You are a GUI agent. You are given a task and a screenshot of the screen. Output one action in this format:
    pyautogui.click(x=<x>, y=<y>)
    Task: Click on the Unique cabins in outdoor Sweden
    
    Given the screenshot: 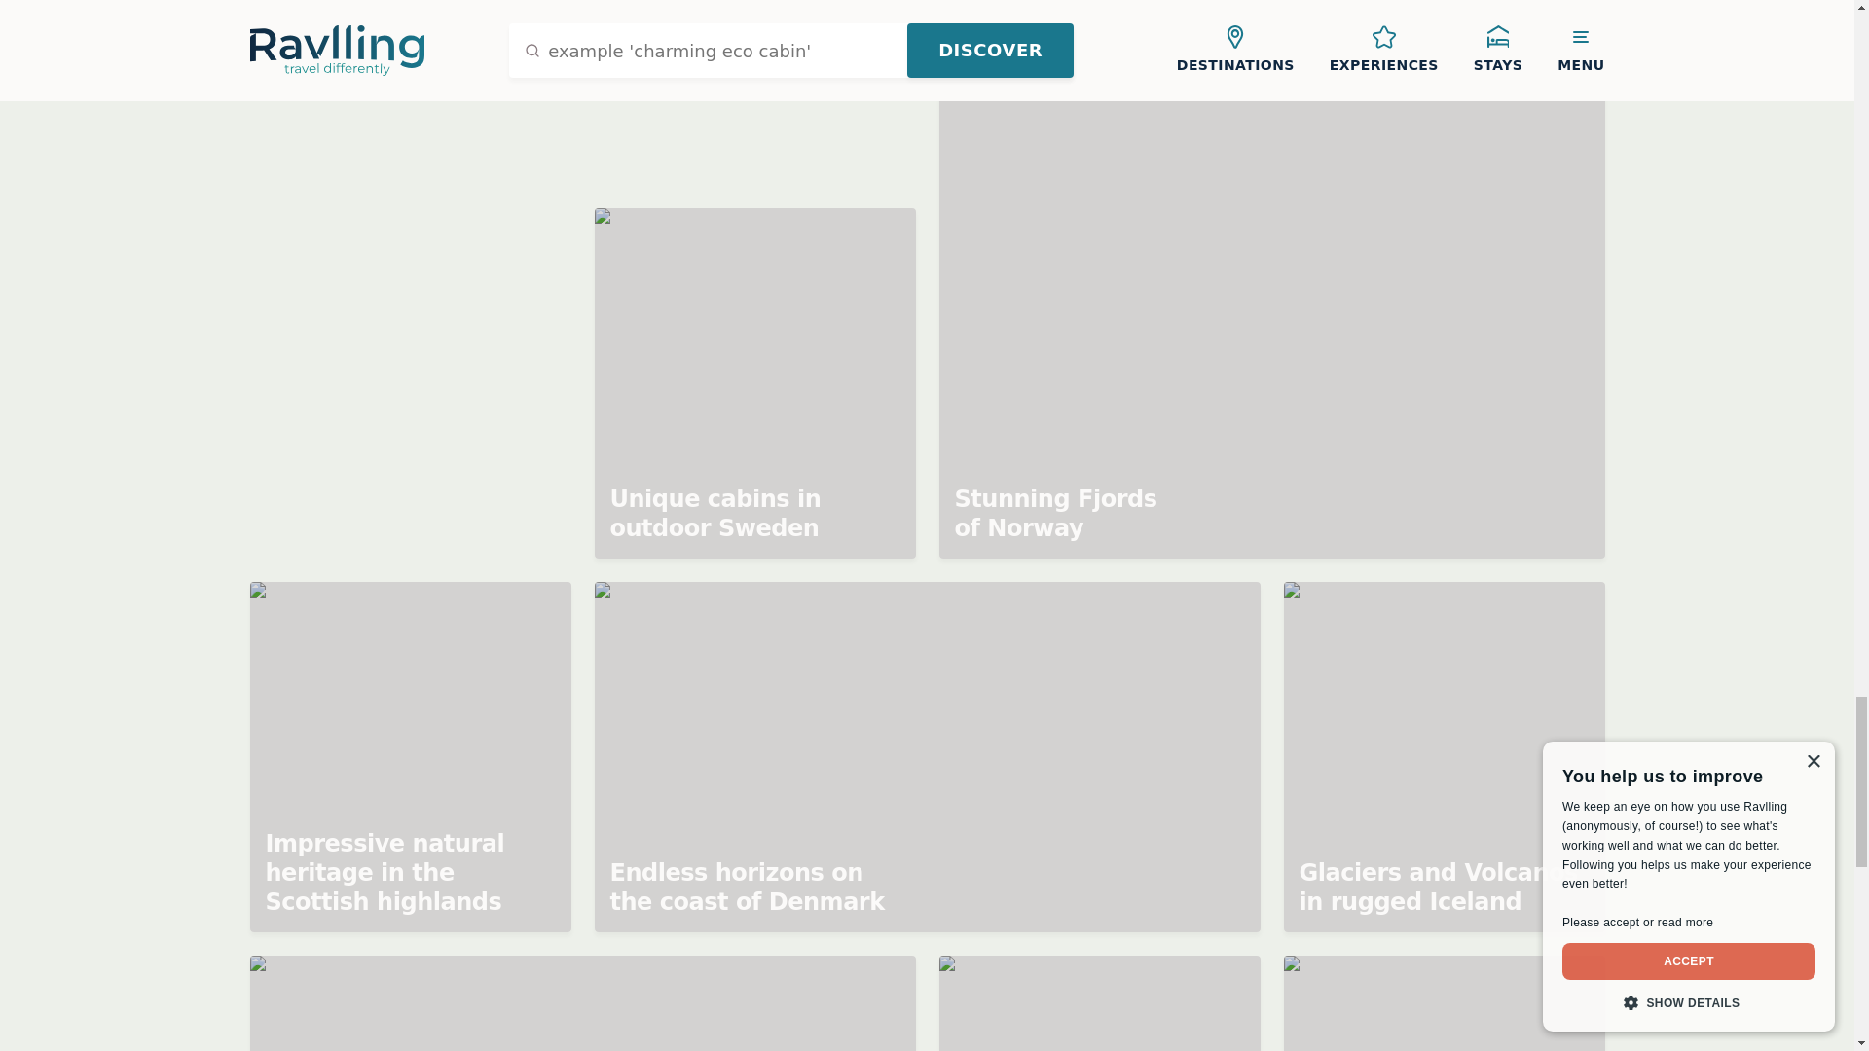 What is the action you would take?
    pyautogui.click(x=754, y=382)
    